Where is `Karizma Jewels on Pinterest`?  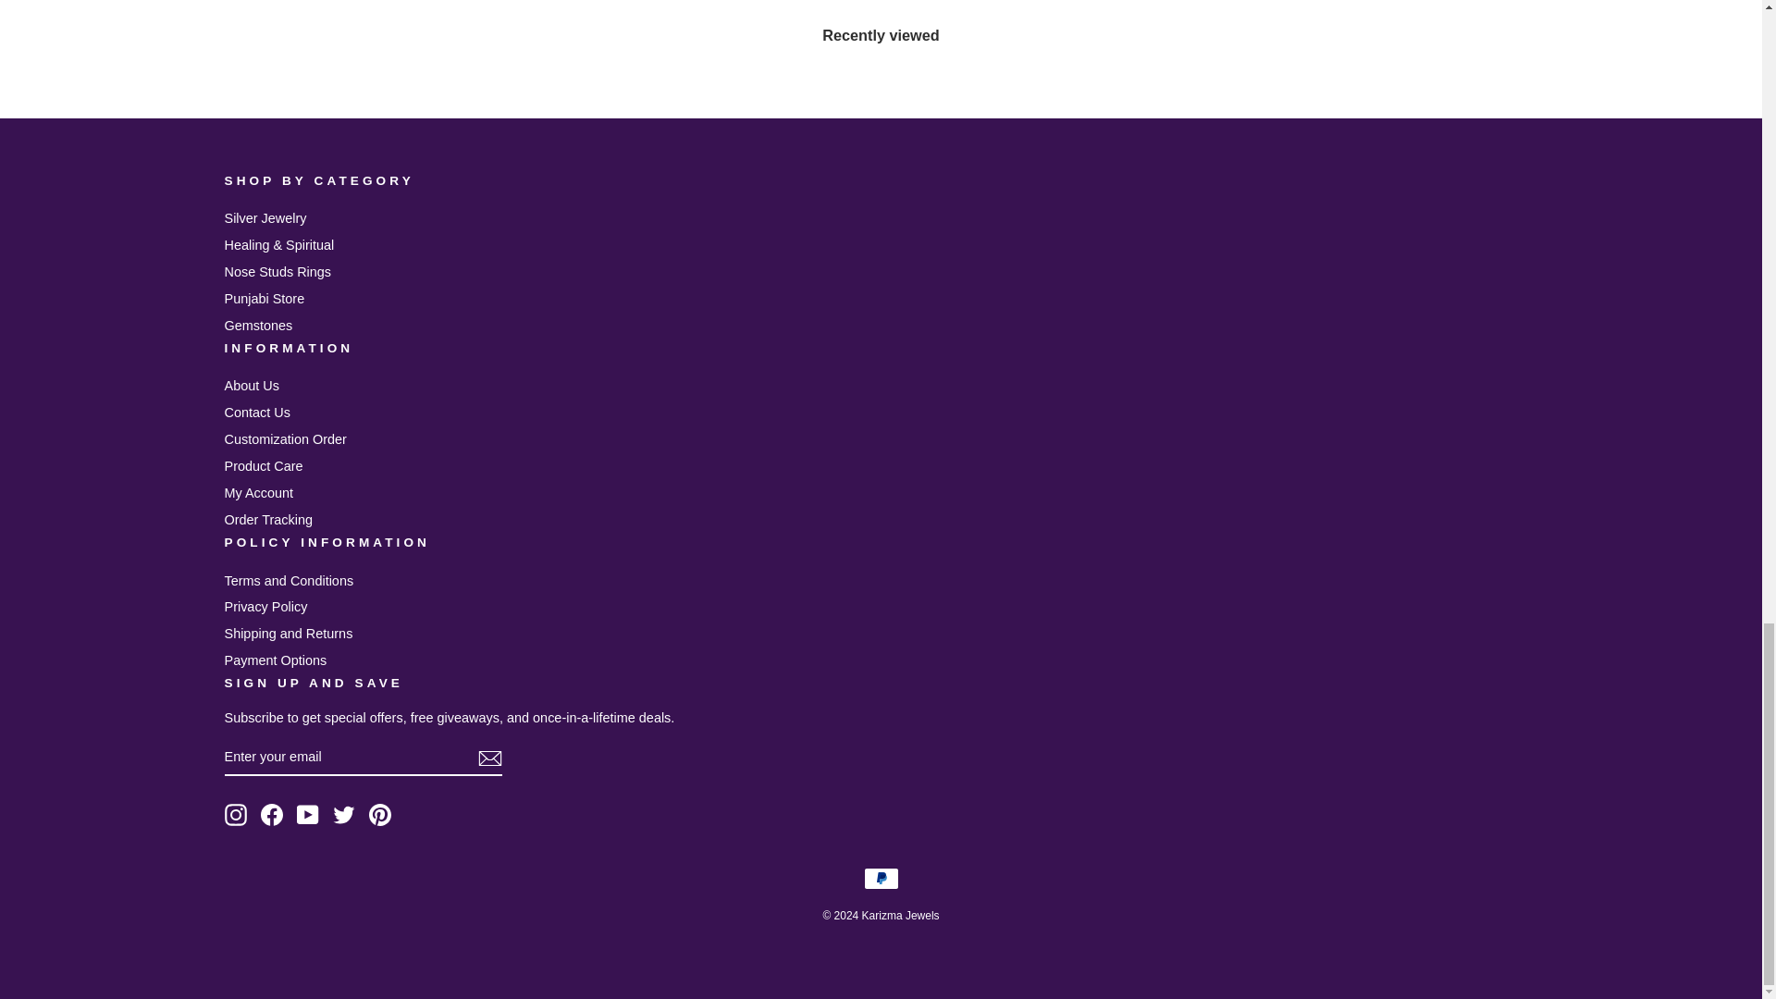 Karizma Jewels on Pinterest is located at coordinates (379, 815).